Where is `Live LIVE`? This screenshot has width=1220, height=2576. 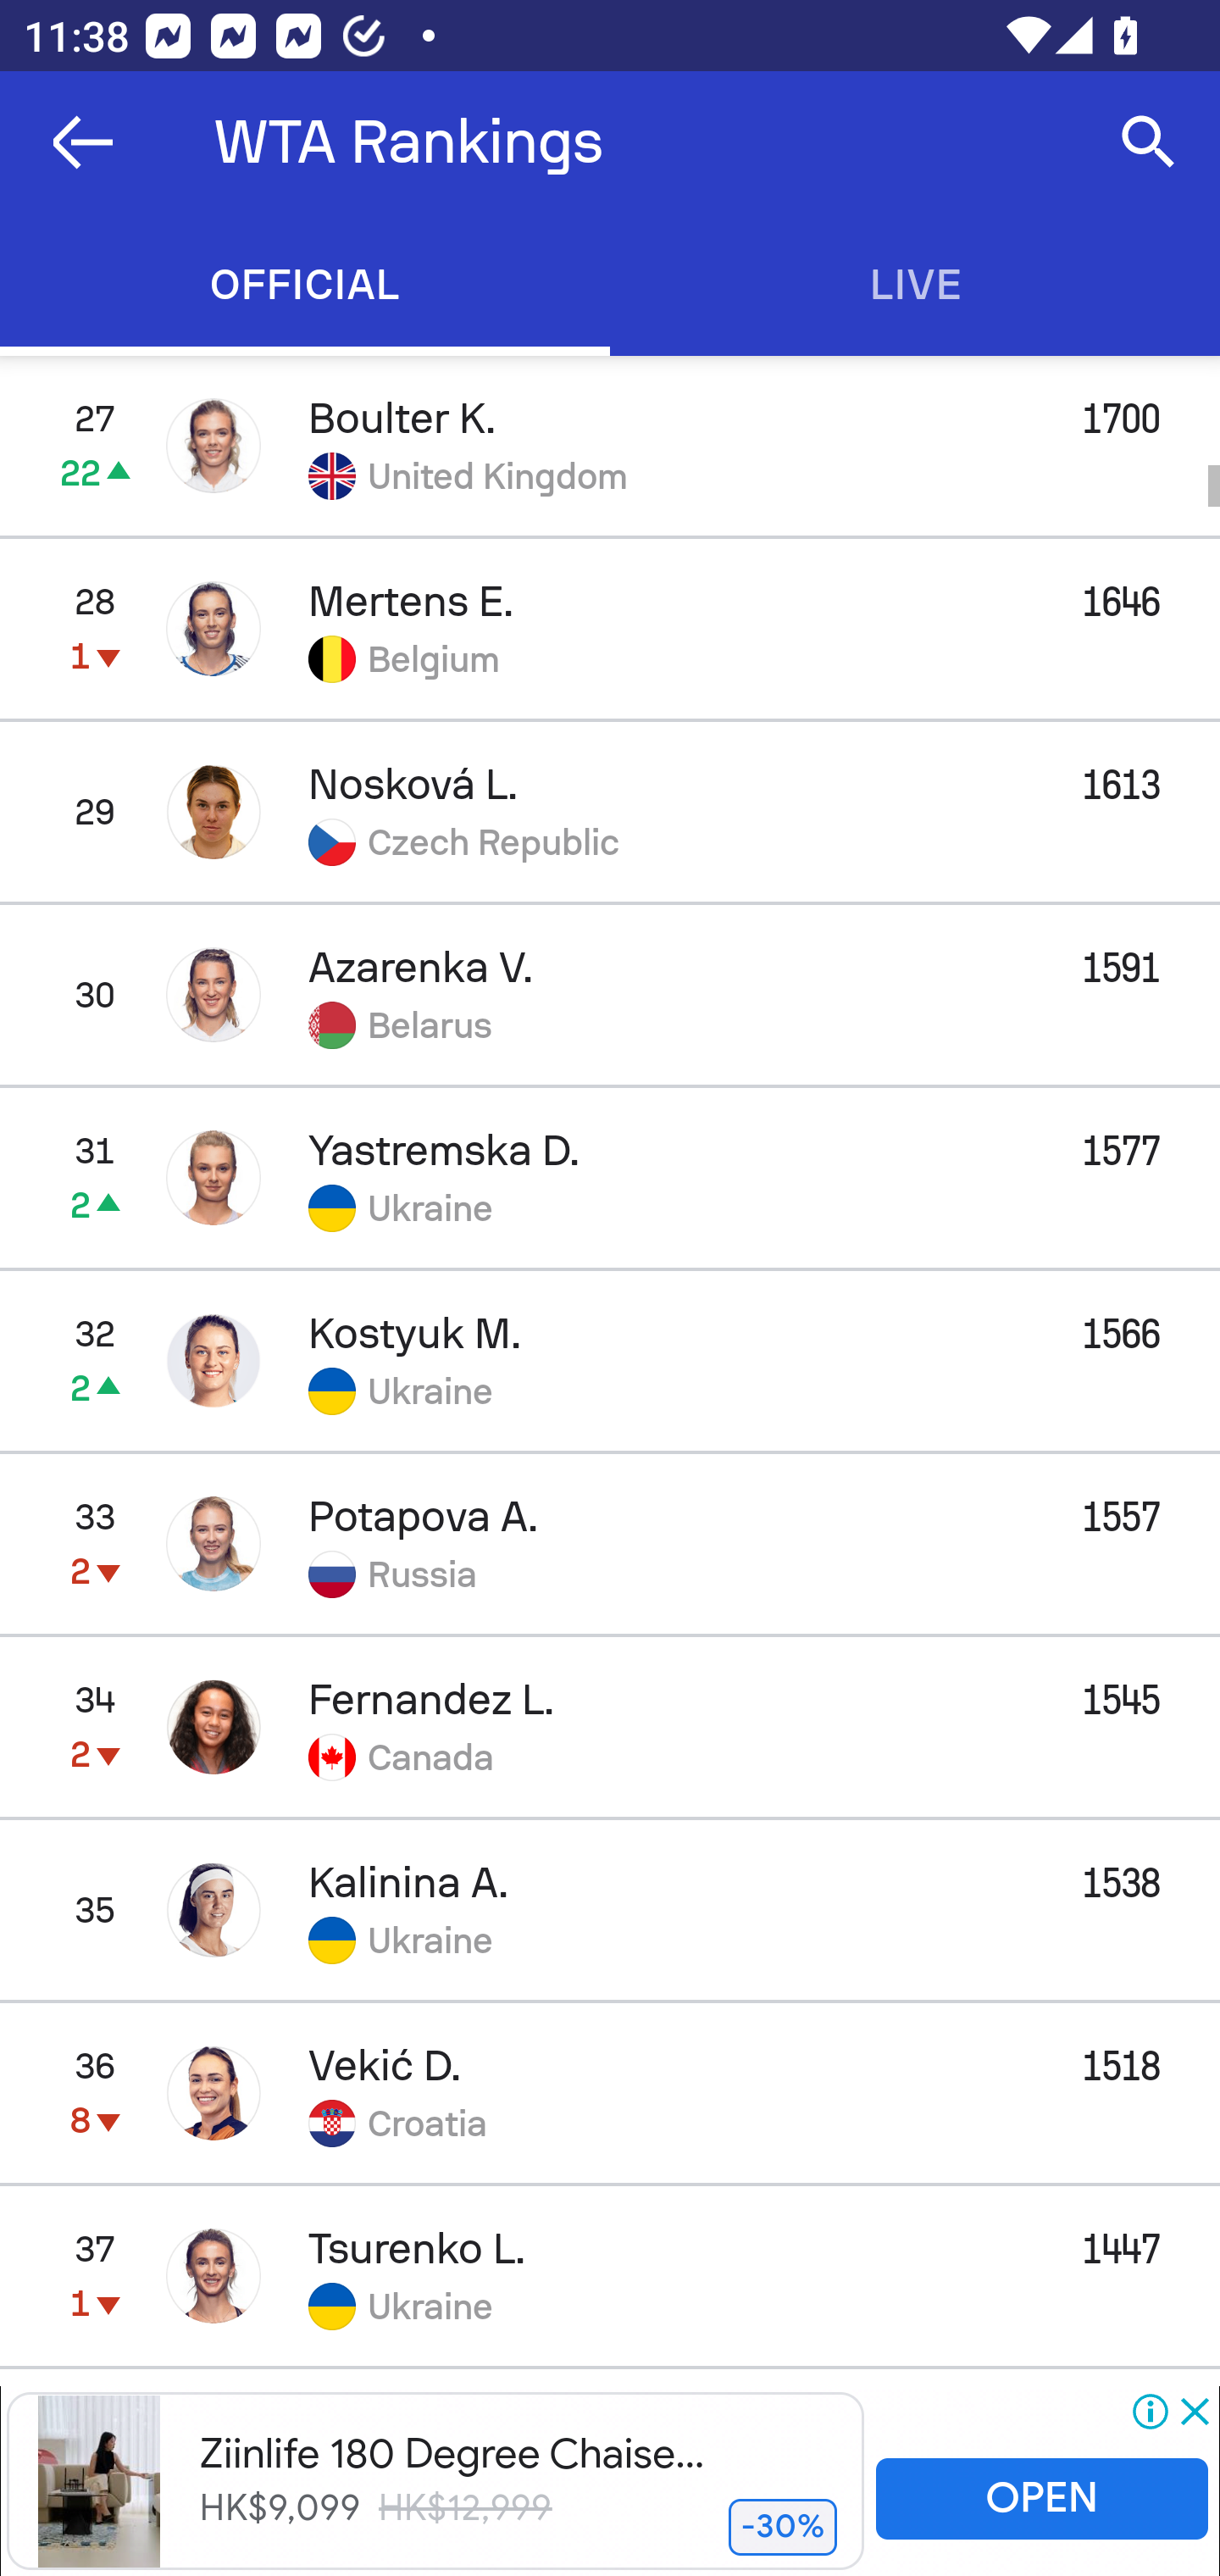 Live LIVE is located at coordinates (915, 285).